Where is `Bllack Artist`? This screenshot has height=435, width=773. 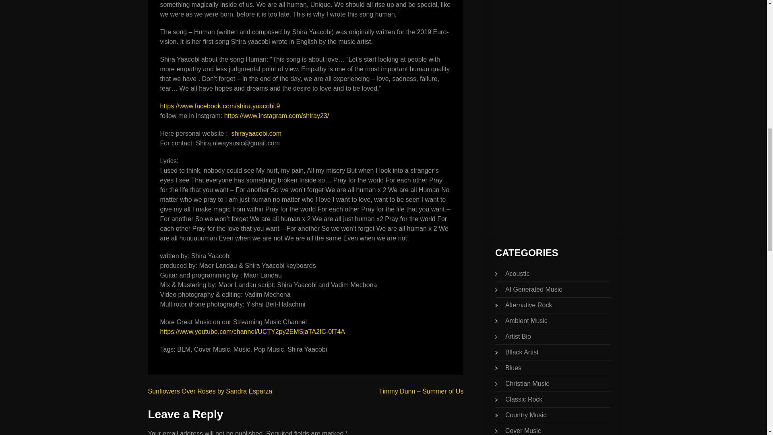
Bllack Artist is located at coordinates (522, 352).